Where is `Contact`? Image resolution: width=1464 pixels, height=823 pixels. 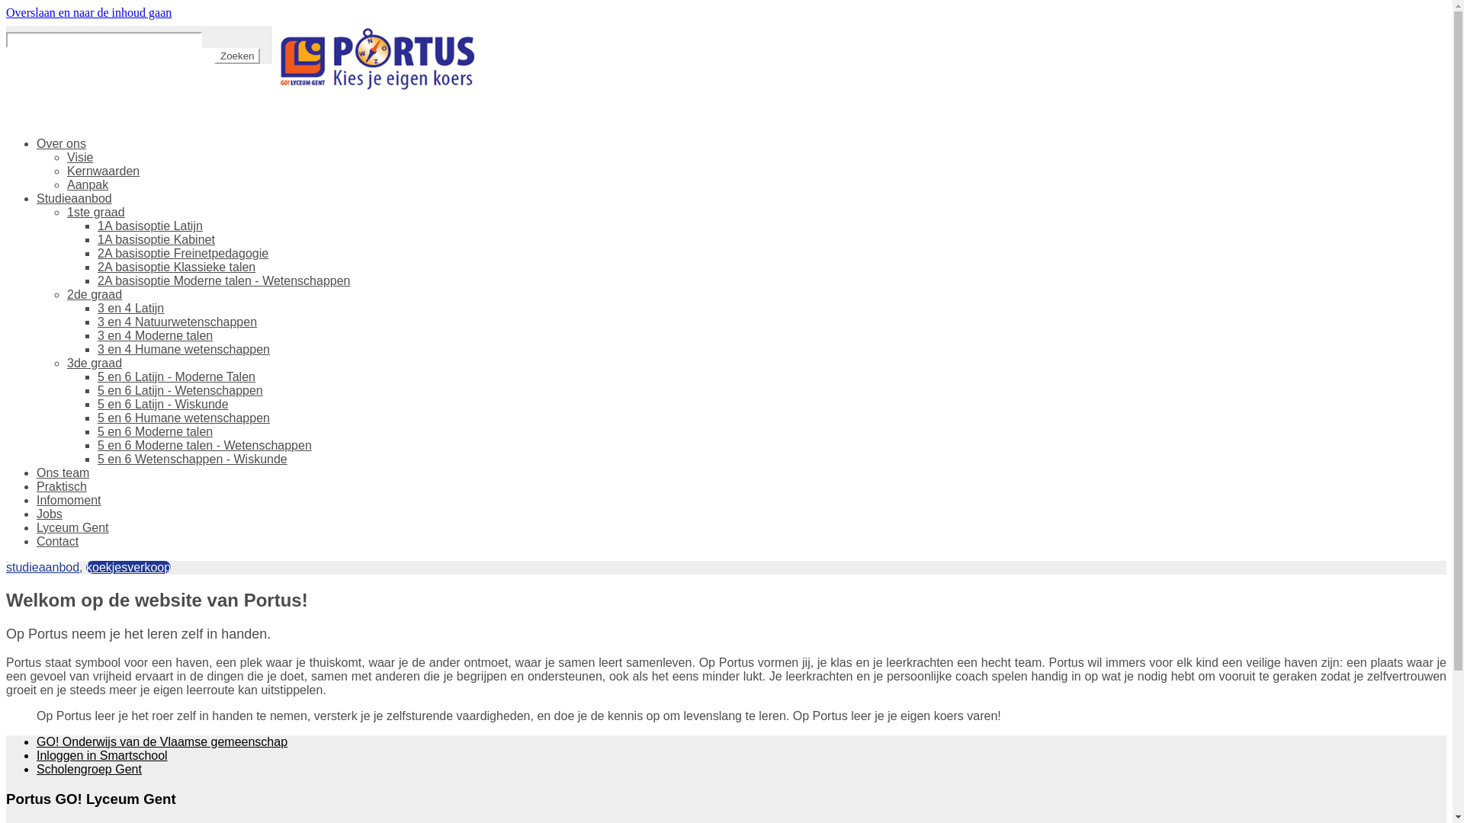
Contact is located at coordinates (58, 541).